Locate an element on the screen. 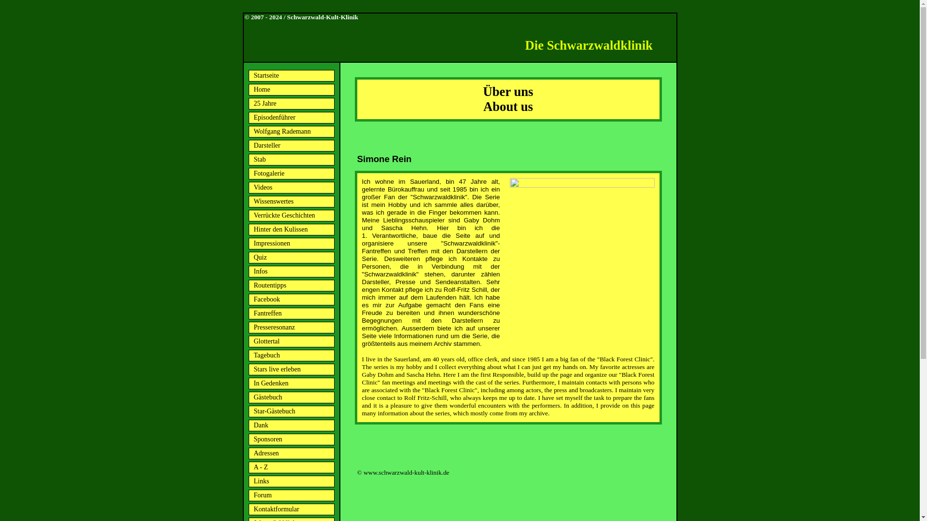  Dank is located at coordinates (291, 425).